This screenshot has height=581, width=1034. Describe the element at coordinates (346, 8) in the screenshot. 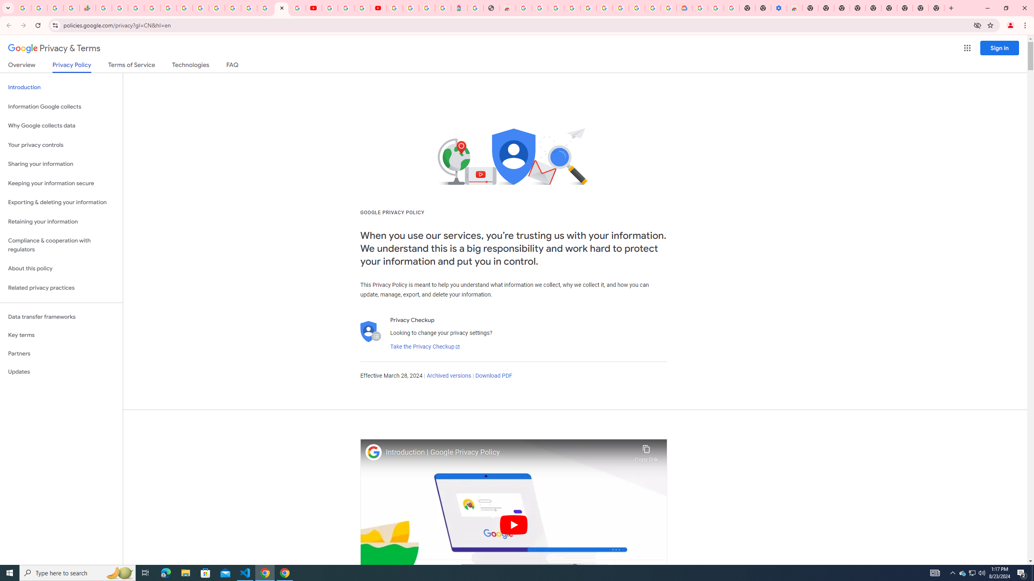

I see `Google Account Help` at that location.